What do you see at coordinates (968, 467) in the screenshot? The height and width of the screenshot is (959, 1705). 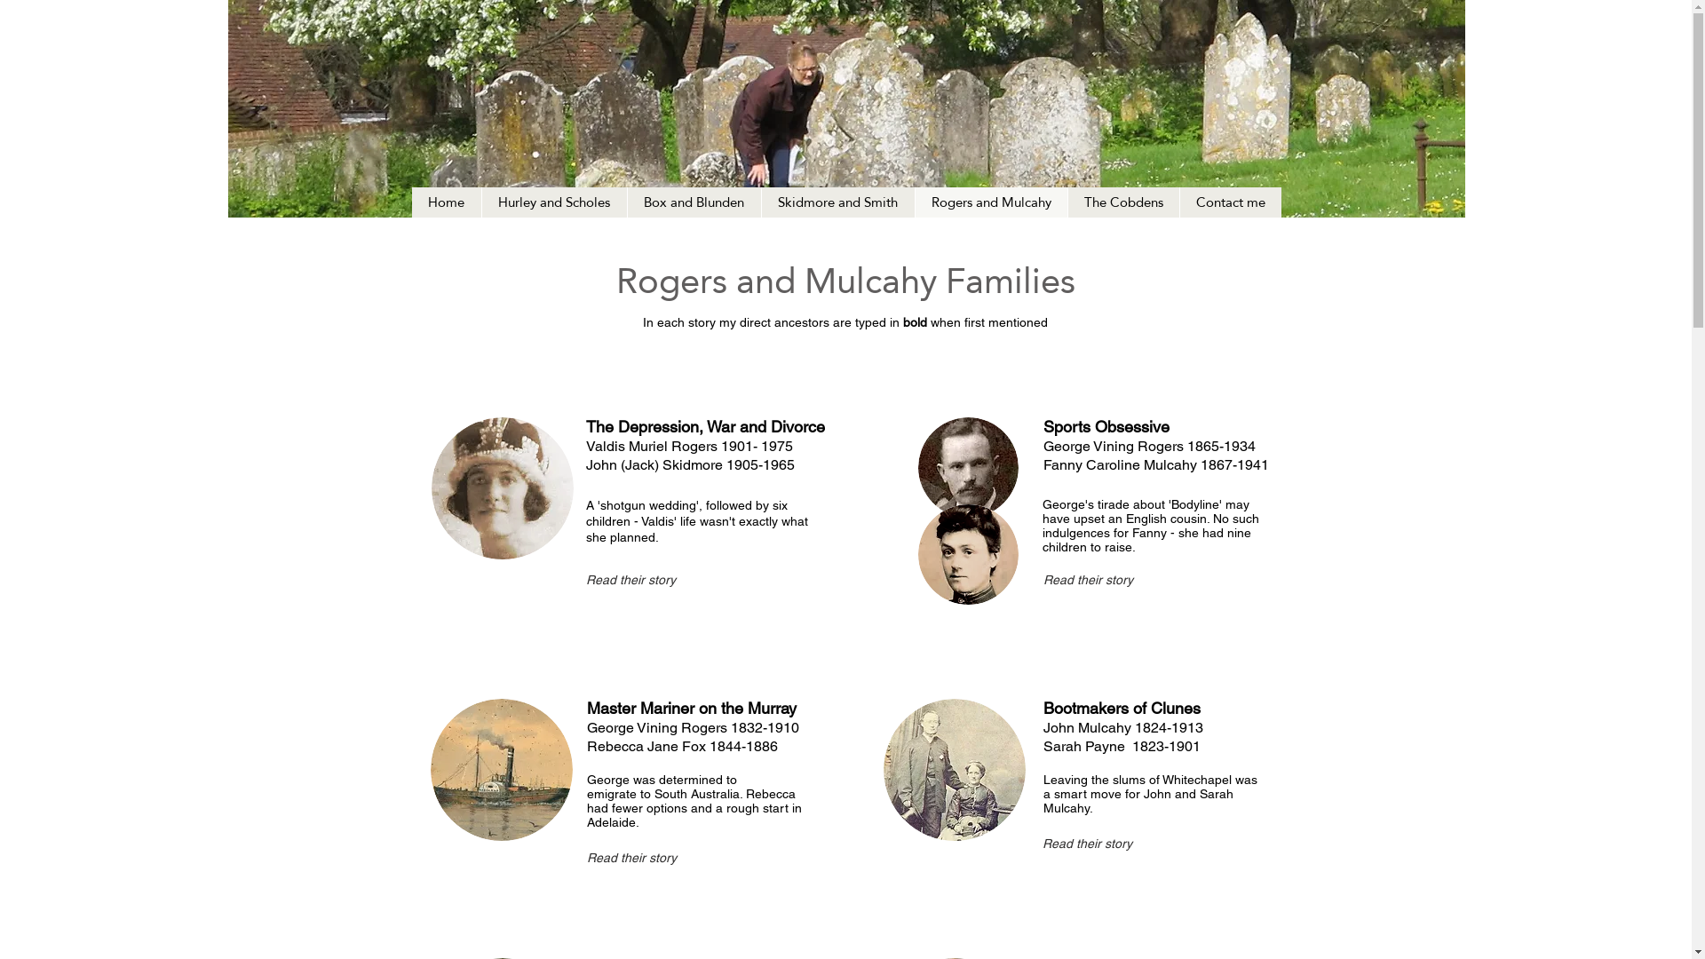 I see `Scan1_edited.jpg` at bounding box center [968, 467].